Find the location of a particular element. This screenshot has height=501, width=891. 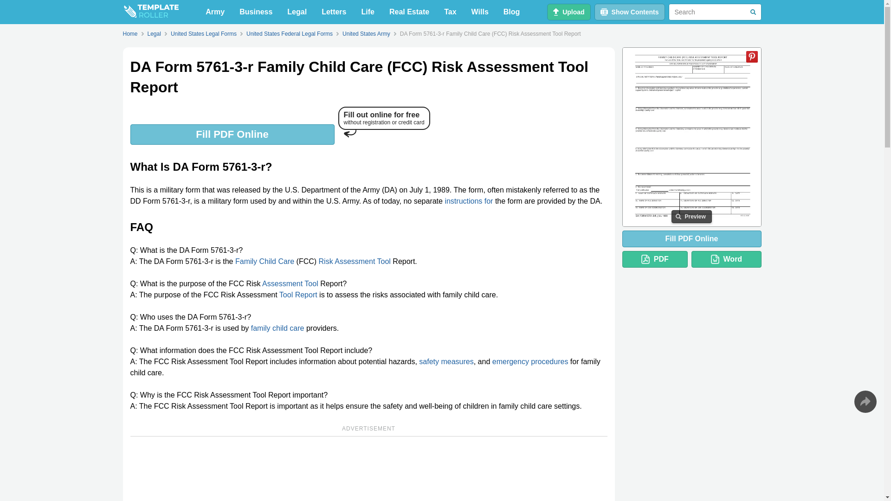

Legal is located at coordinates (297, 12).